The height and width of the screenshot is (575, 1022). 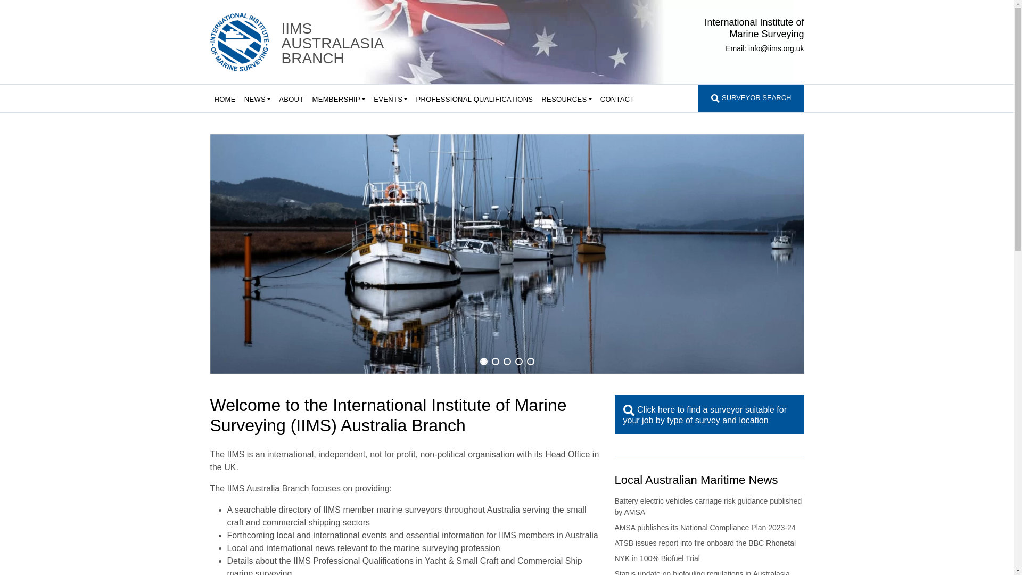 What do you see at coordinates (291, 98) in the screenshot?
I see `ABOUT` at bounding box center [291, 98].